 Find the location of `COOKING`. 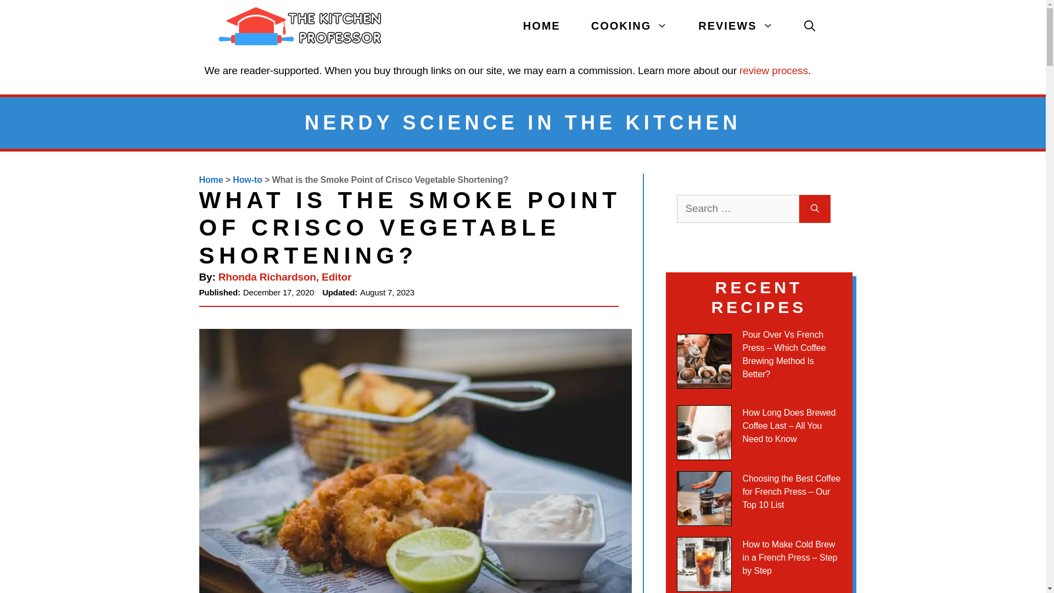

COOKING is located at coordinates (629, 26).